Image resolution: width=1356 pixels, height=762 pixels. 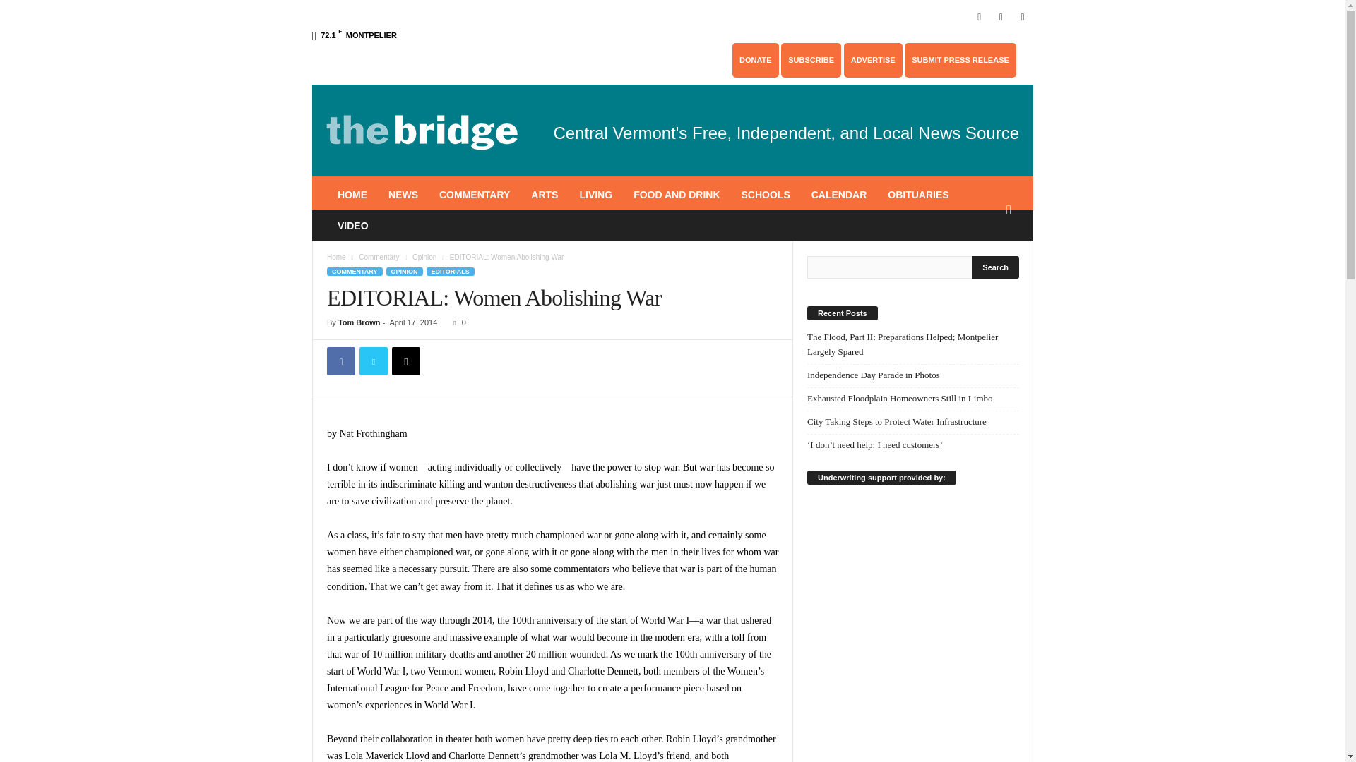 What do you see at coordinates (996, 267) in the screenshot?
I see `Search` at bounding box center [996, 267].